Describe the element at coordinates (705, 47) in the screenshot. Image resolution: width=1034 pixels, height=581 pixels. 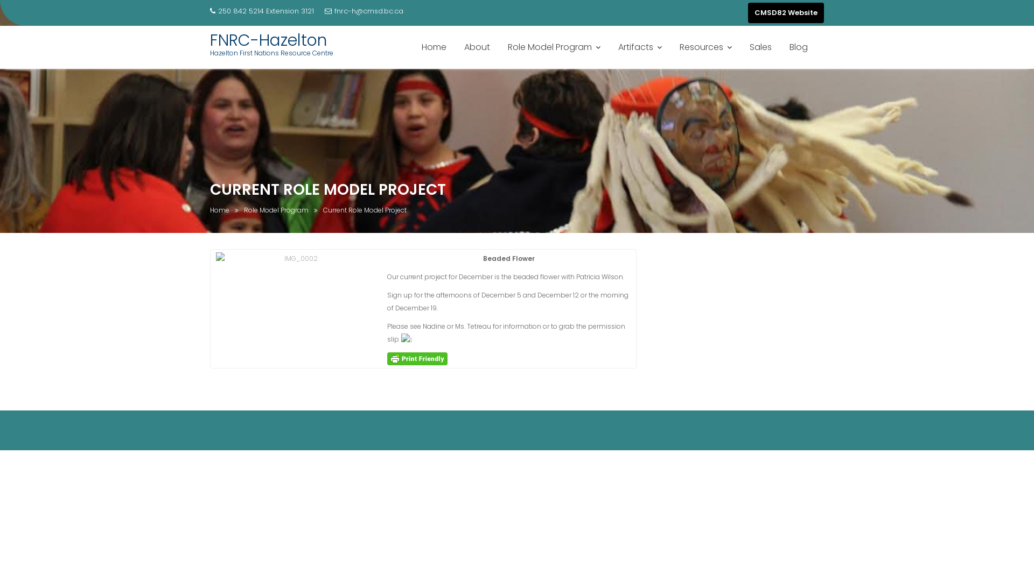
I see `Resources` at that location.